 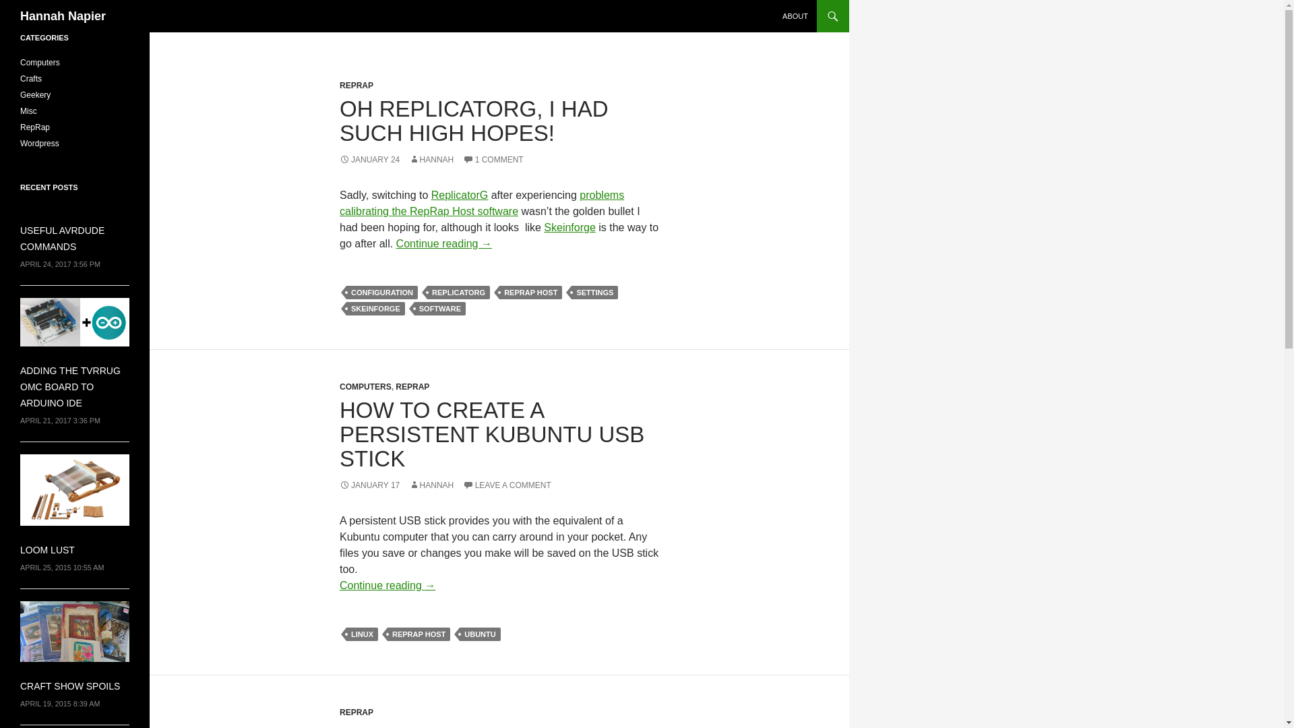 What do you see at coordinates (507, 485) in the screenshot?
I see `LEAVE A COMMENT` at bounding box center [507, 485].